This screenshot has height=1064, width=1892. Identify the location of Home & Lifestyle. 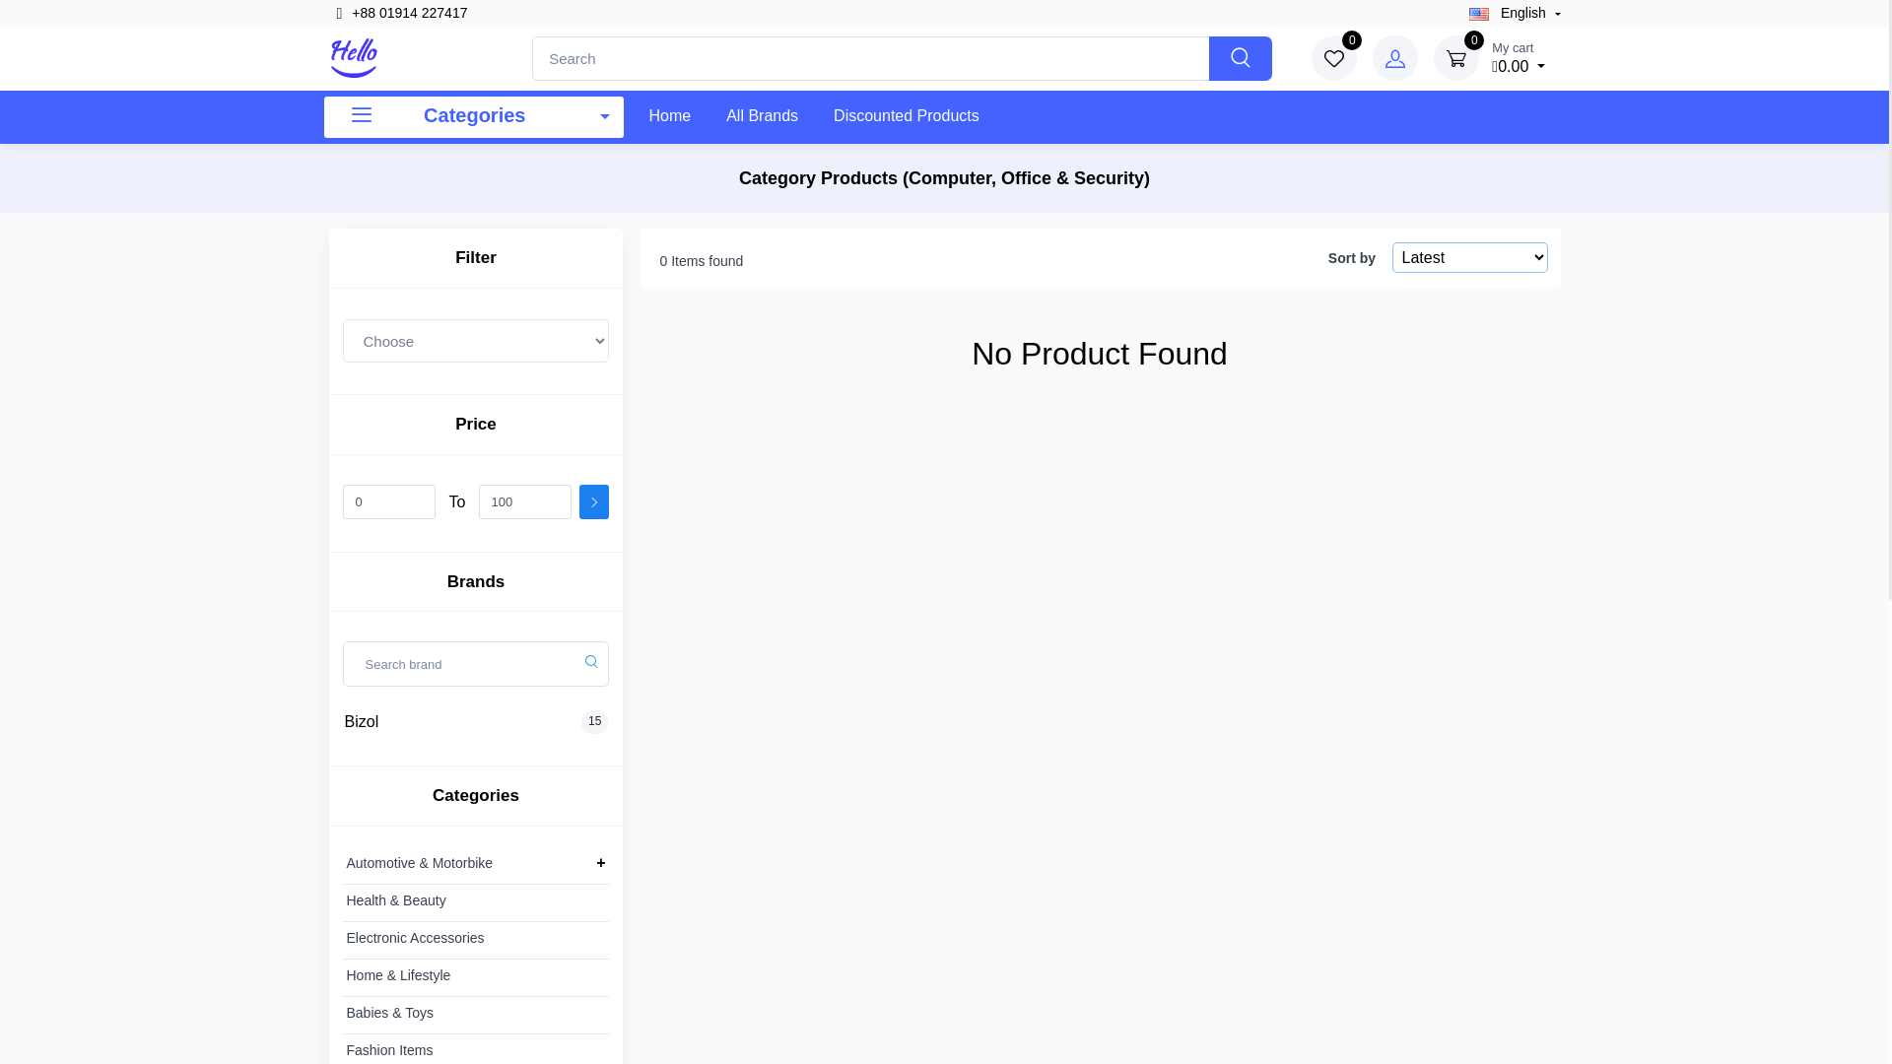
(399, 975).